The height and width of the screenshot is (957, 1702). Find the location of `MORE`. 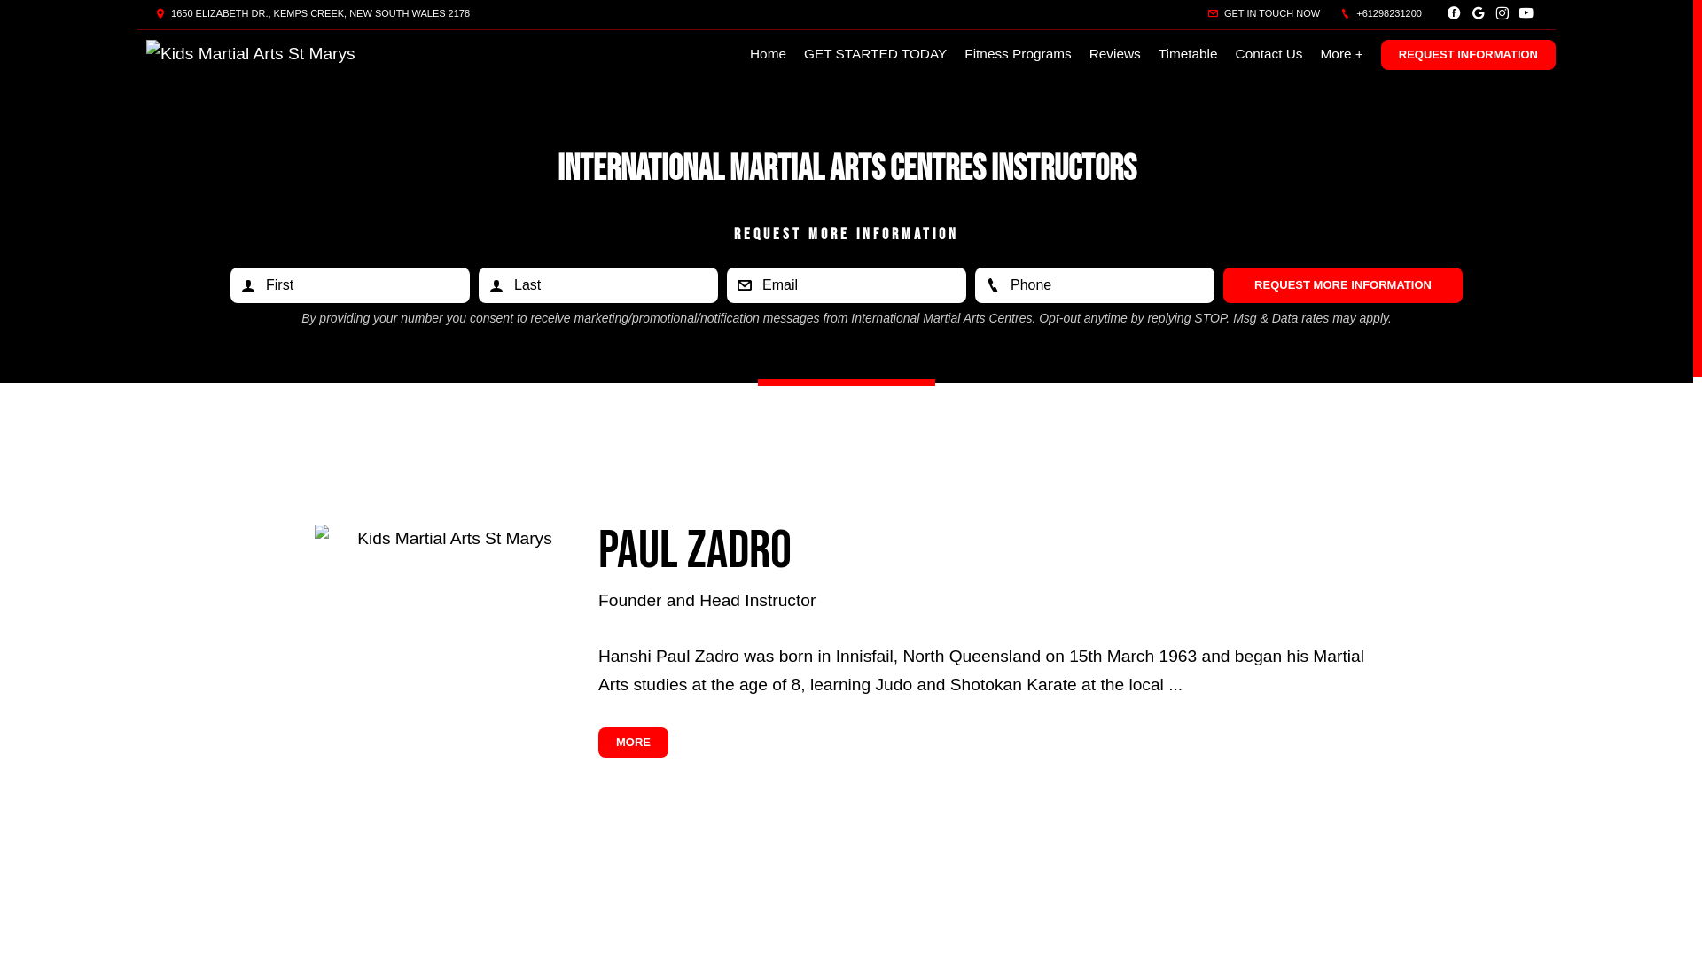

MORE is located at coordinates (633, 743).